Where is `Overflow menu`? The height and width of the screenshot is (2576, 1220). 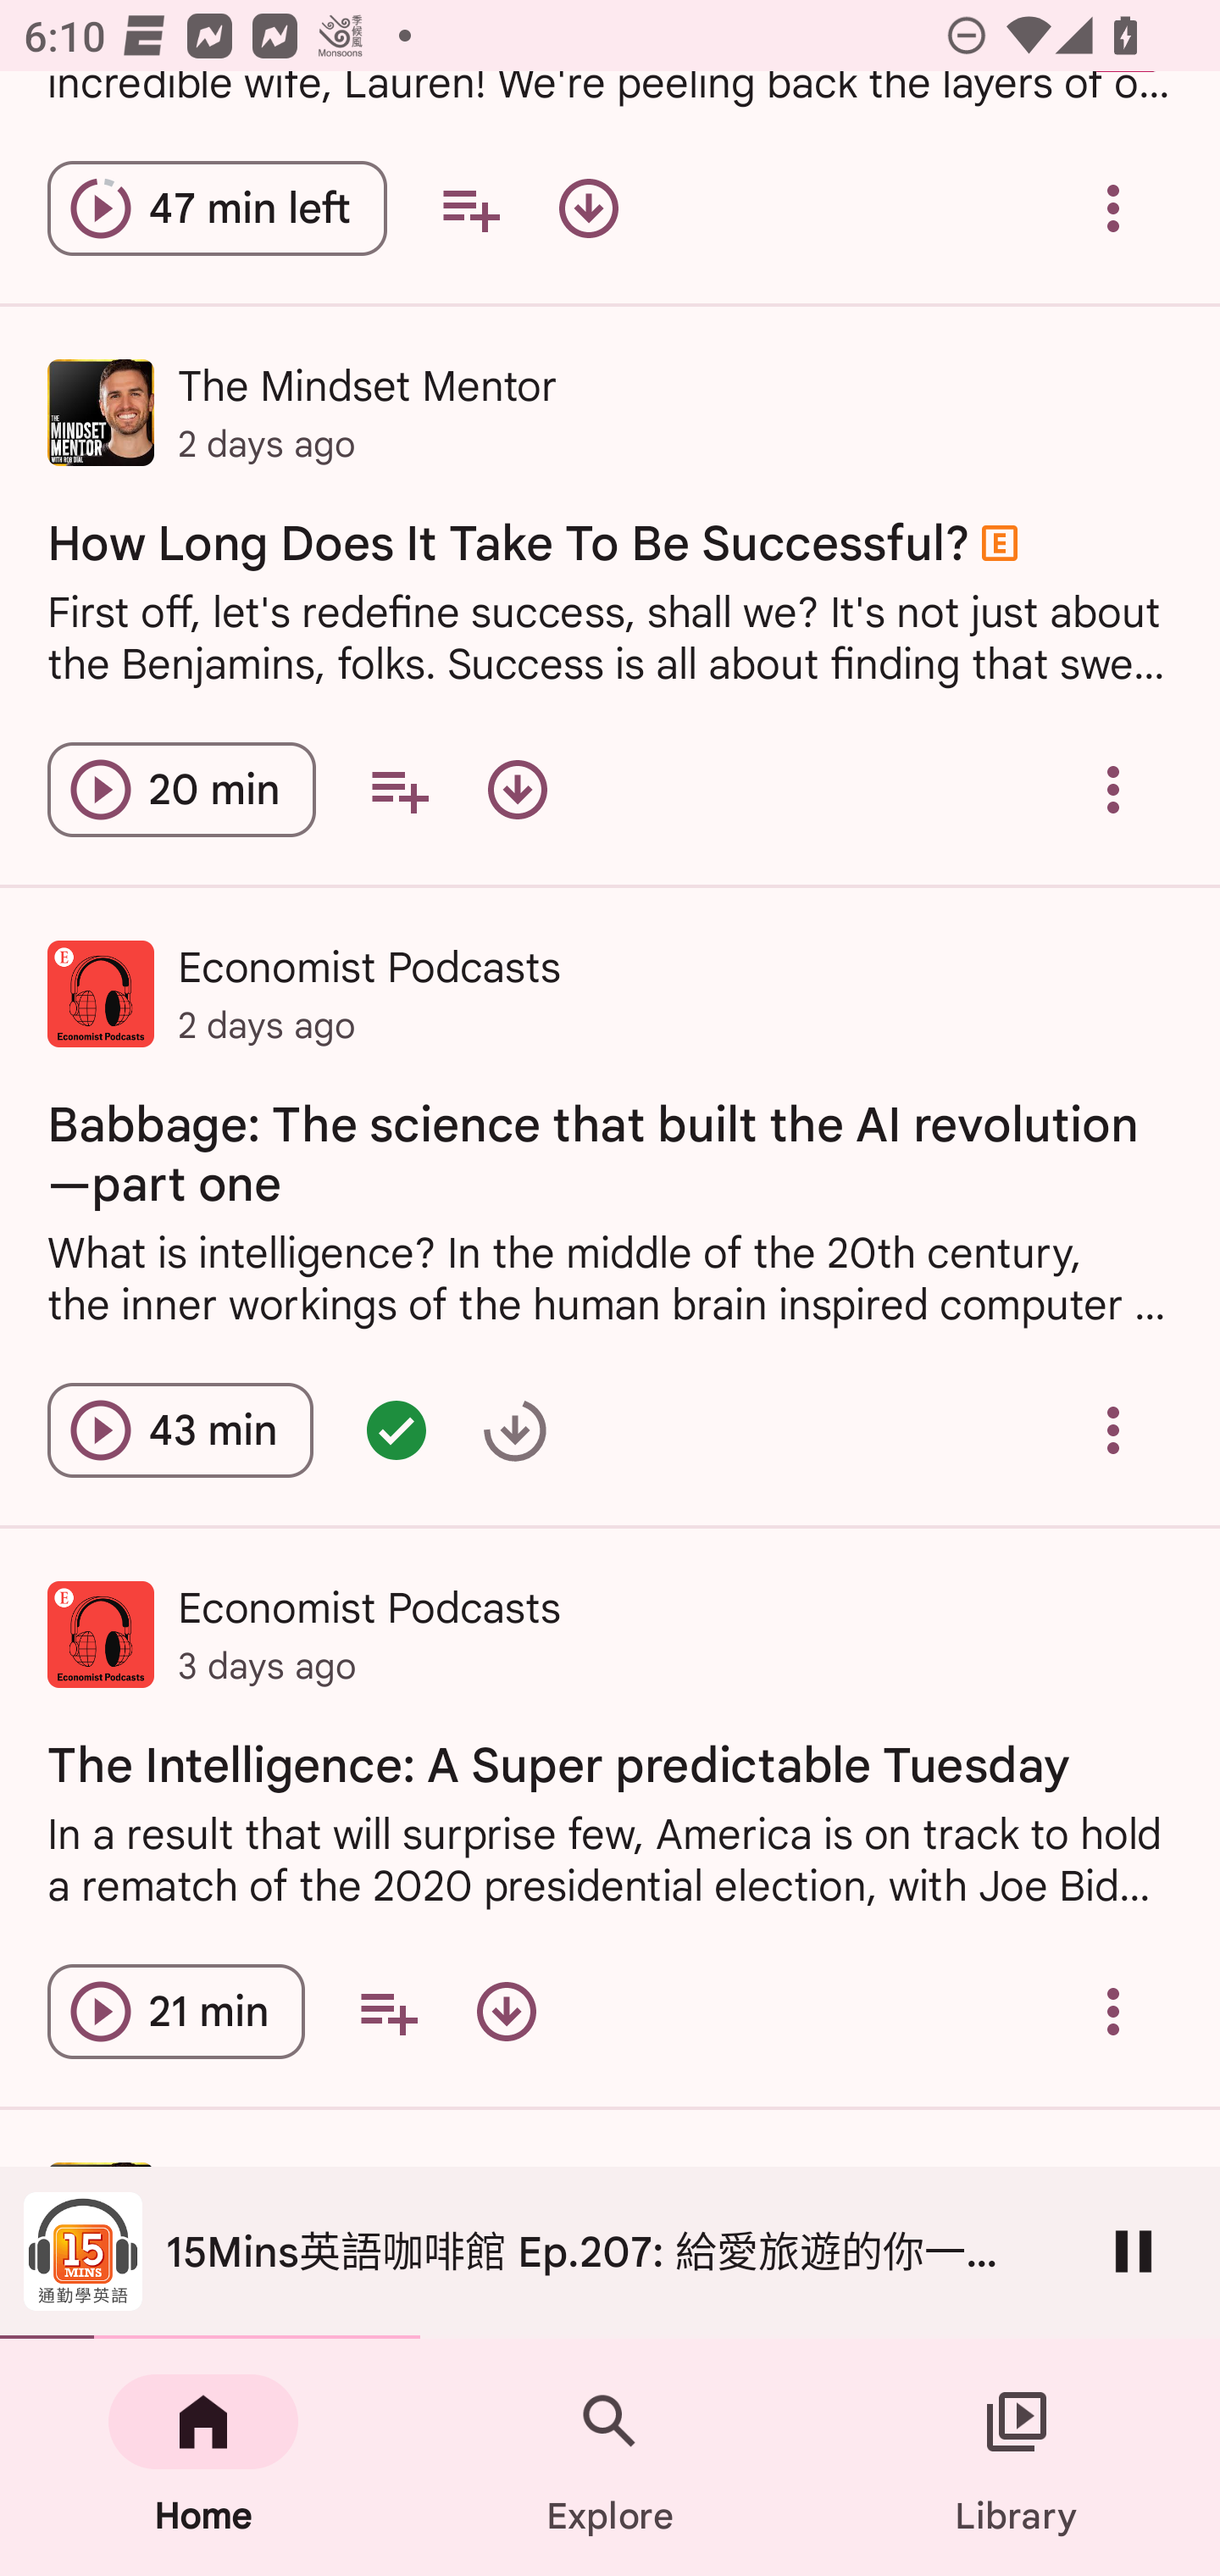 Overflow menu is located at coordinates (1113, 1430).